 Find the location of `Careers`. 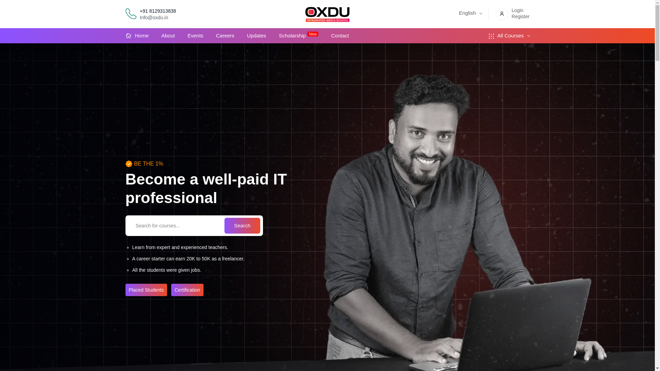

Careers is located at coordinates (225, 36).